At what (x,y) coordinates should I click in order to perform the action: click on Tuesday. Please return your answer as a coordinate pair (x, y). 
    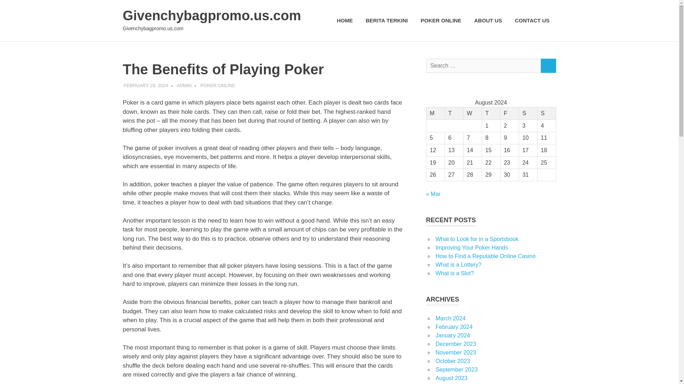
    Looking at the image, I should click on (454, 113).